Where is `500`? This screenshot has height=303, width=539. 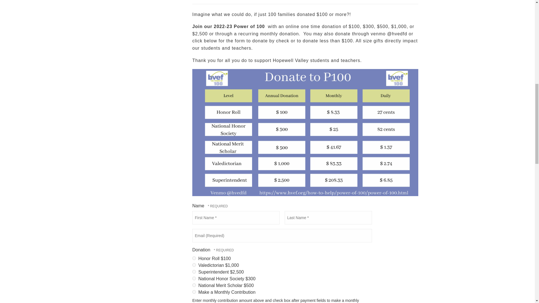
500 is located at coordinates (194, 285).